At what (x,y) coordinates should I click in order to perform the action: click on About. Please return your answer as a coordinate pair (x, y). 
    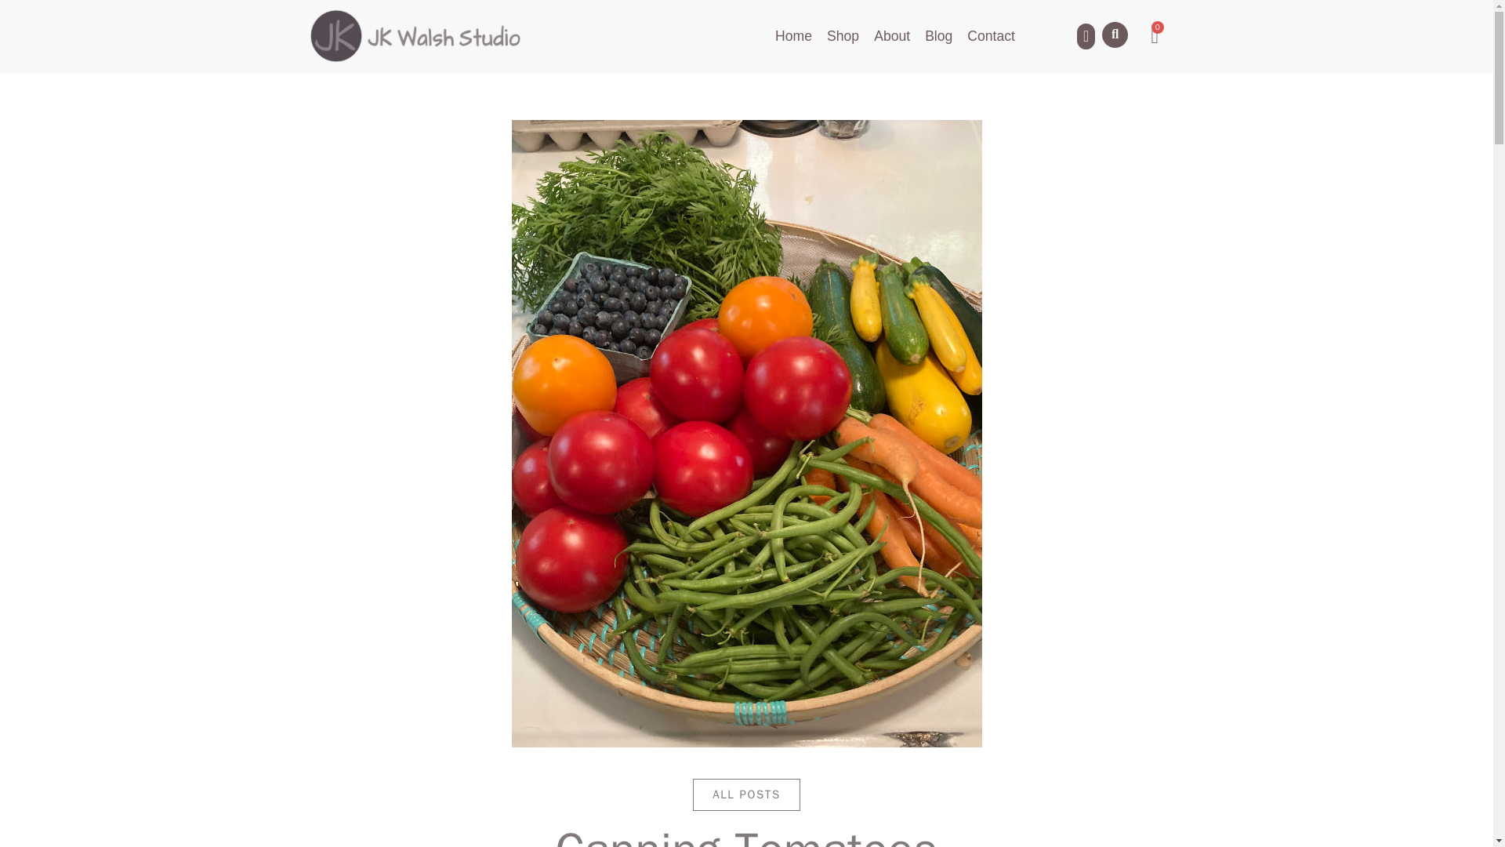
    Looking at the image, I should click on (892, 36).